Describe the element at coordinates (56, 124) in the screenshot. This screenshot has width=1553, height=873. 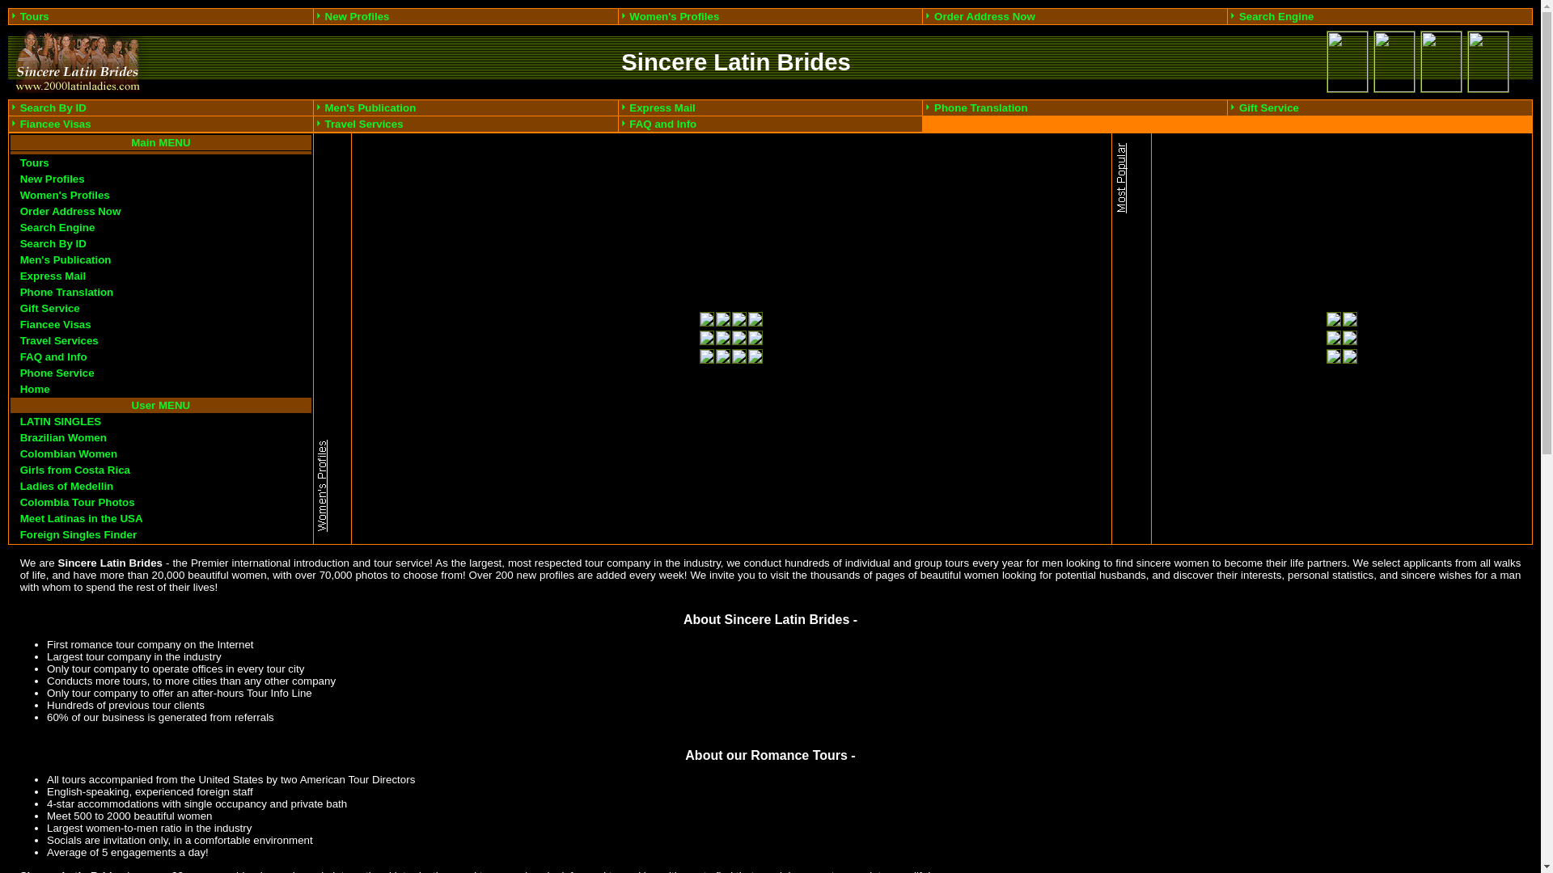
I see `Fiancee Visas` at that location.